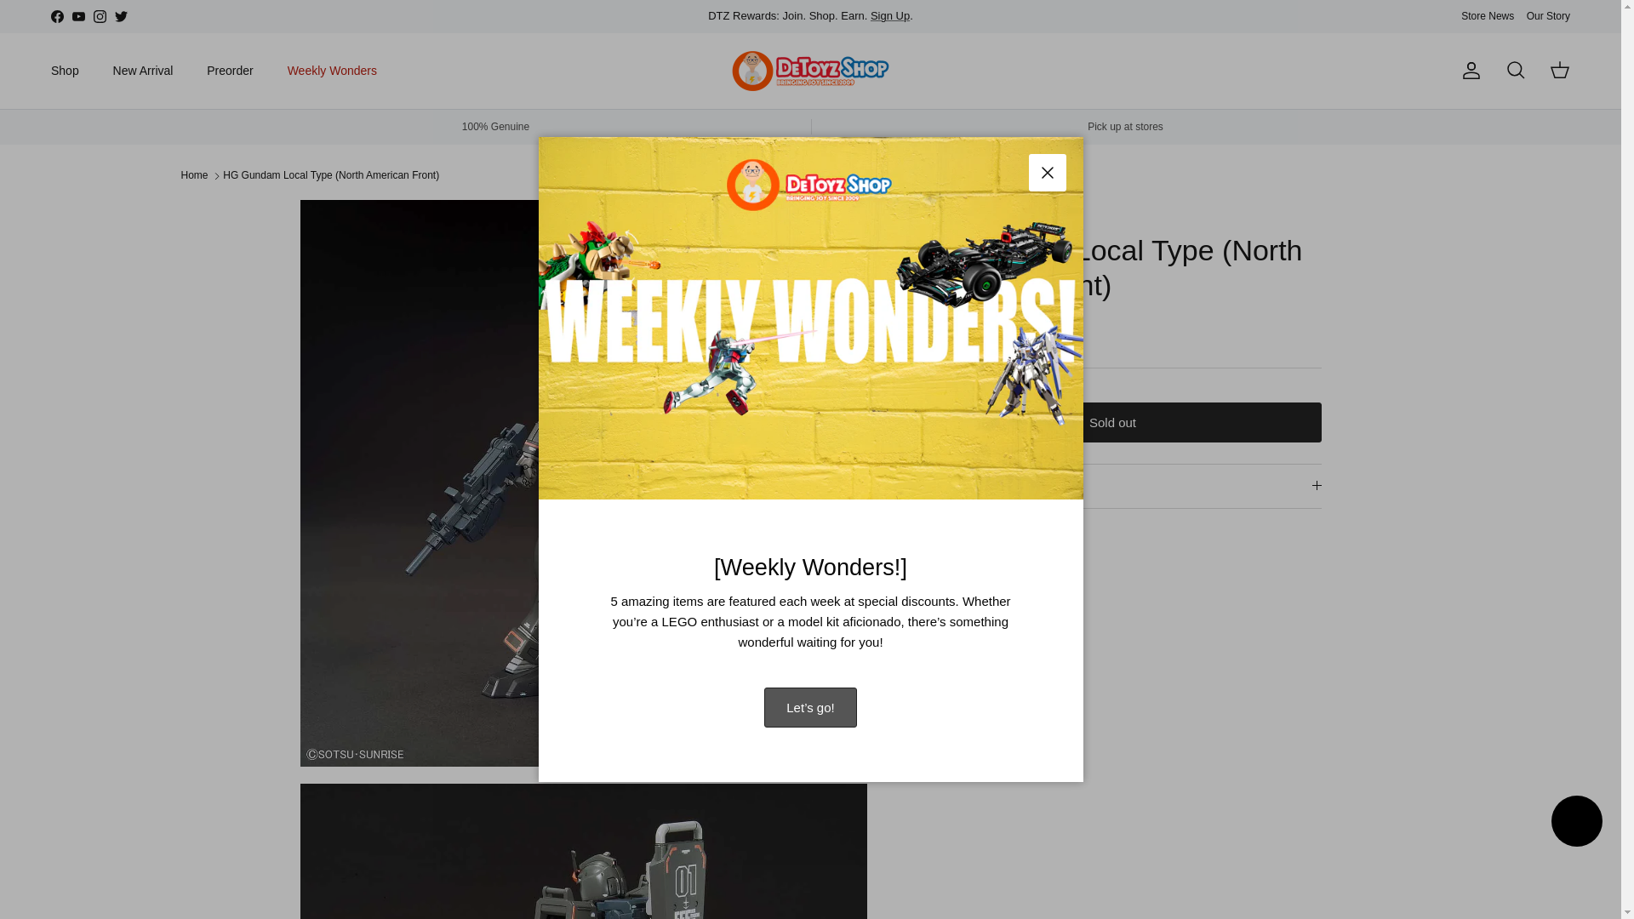  Describe the element at coordinates (890, 15) in the screenshot. I see `Account Sign in` at that location.